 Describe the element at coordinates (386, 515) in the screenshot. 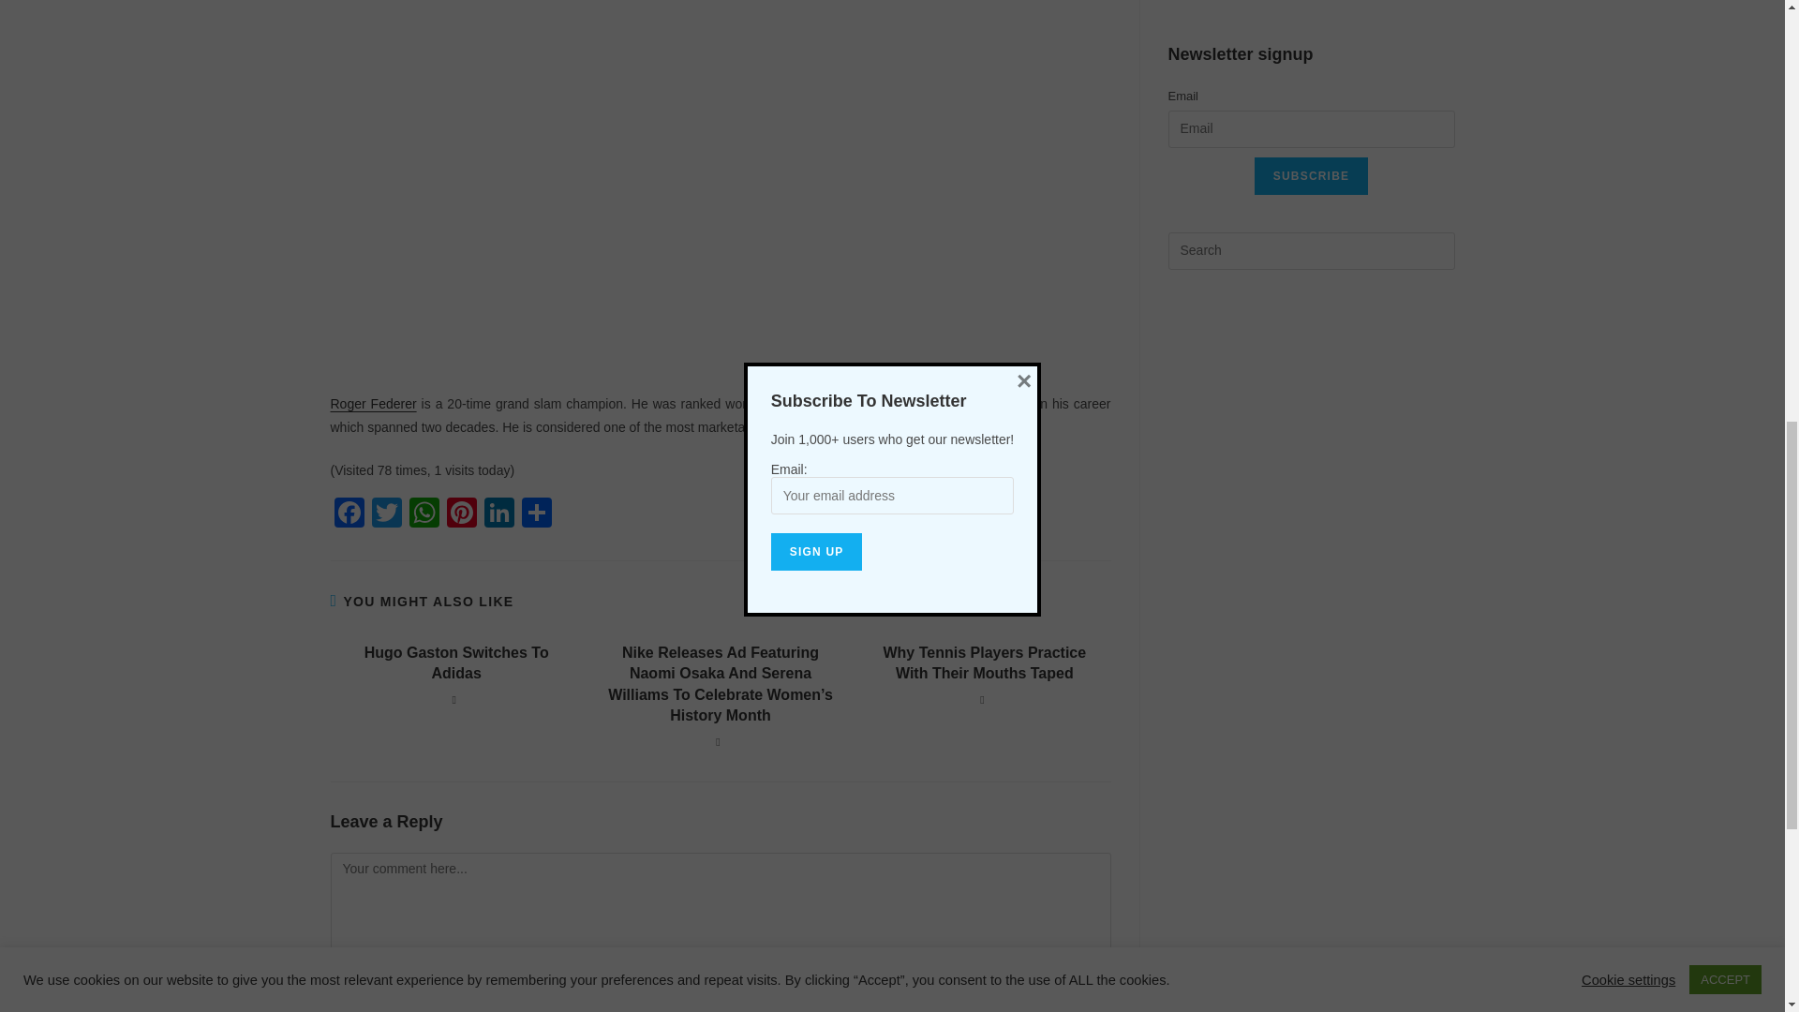

I see `Twitter` at that location.